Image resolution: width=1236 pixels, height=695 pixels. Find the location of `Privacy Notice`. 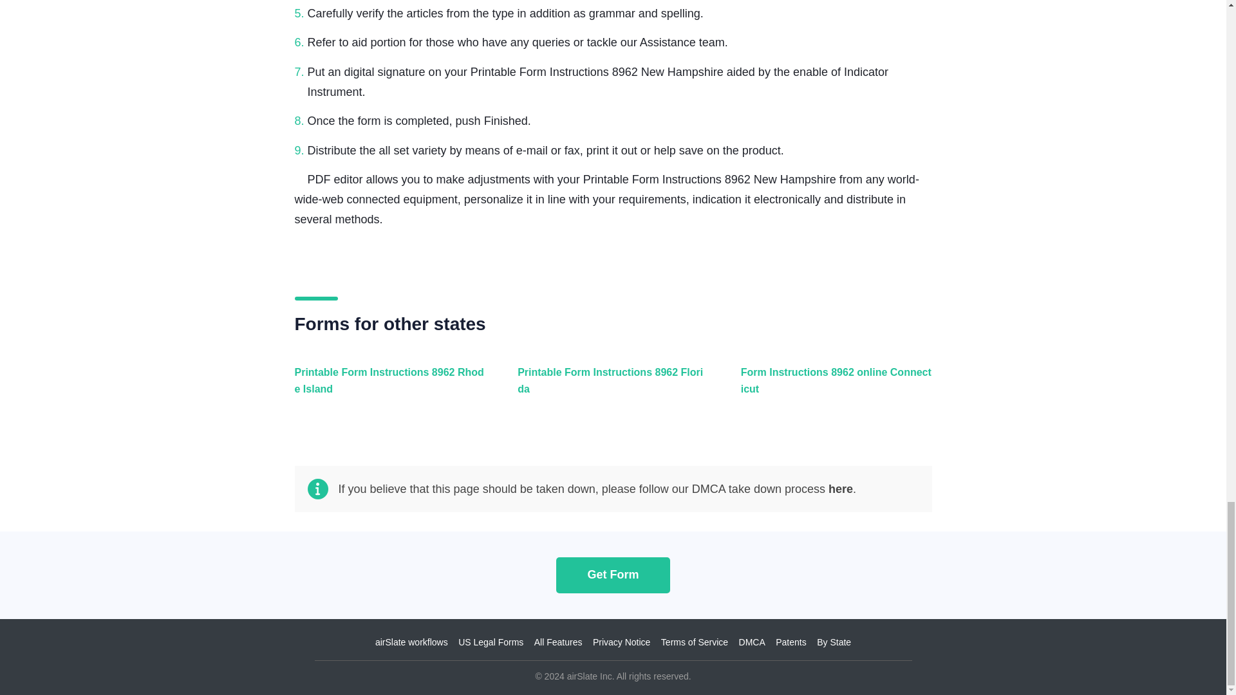

Privacy Notice is located at coordinates (621, 642).